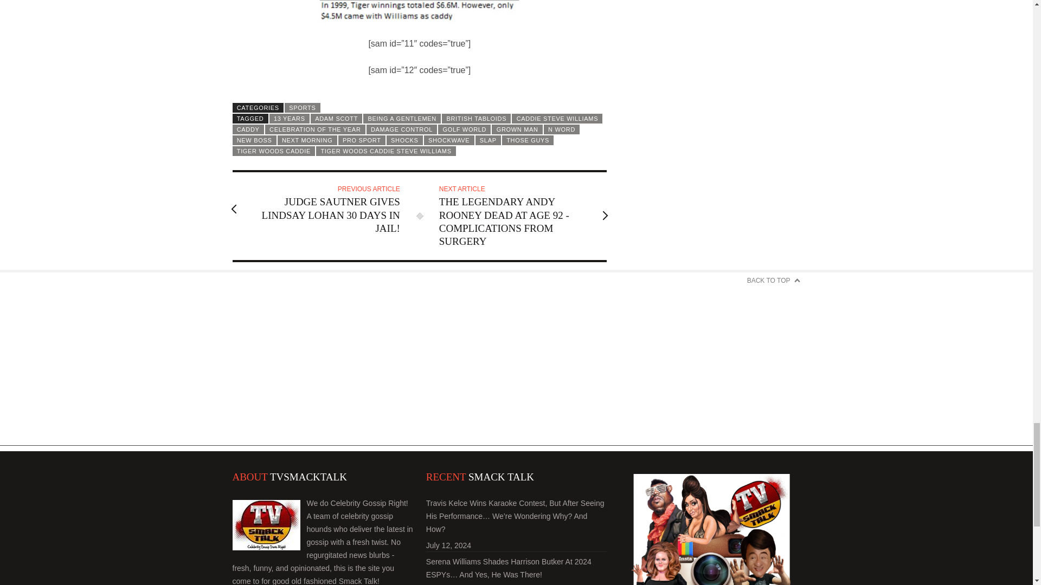  Describe the element at coordinates (420, 12) in the screenshot. I see `steve Williams earning` at that location.